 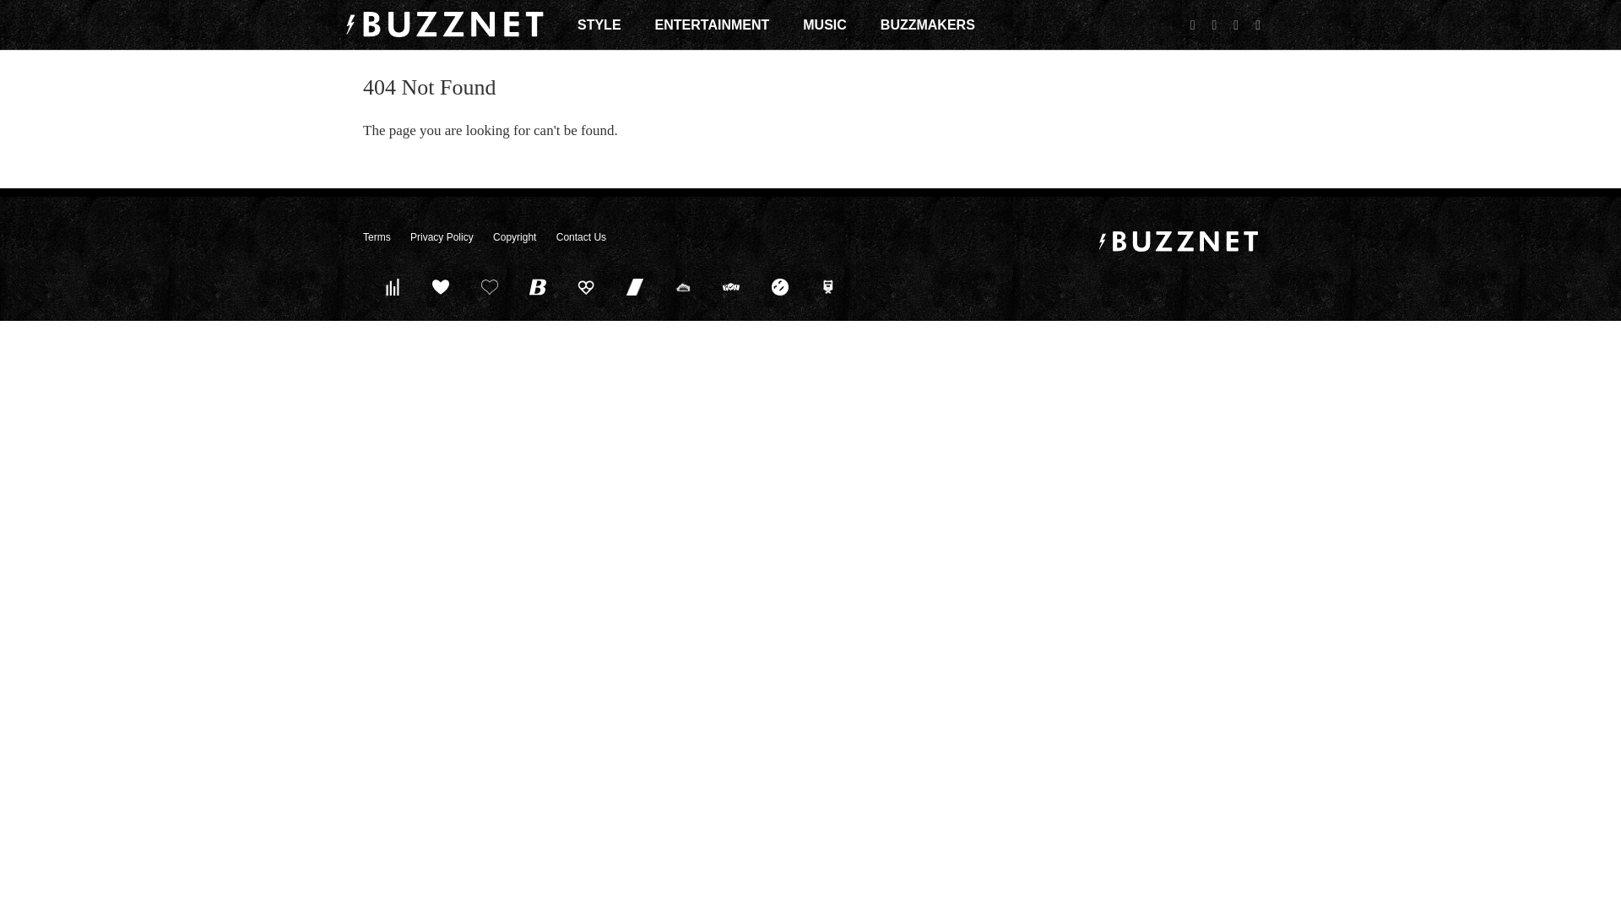 I want to click on Copyright, so click(x=514, y=237).